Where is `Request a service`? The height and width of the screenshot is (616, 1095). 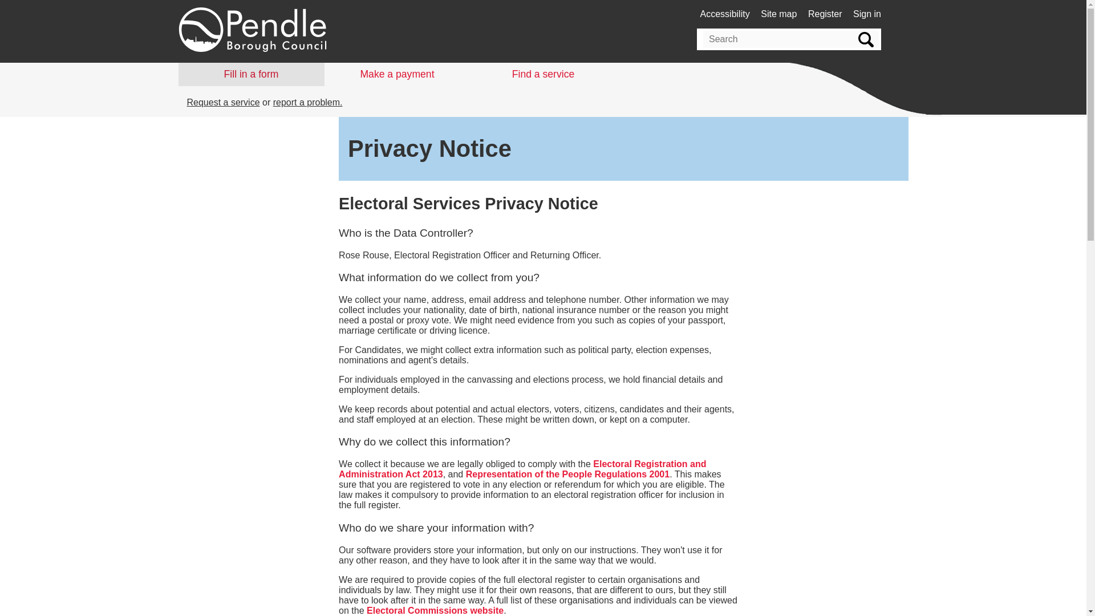 Request a service is located at coordinates (224, 102).